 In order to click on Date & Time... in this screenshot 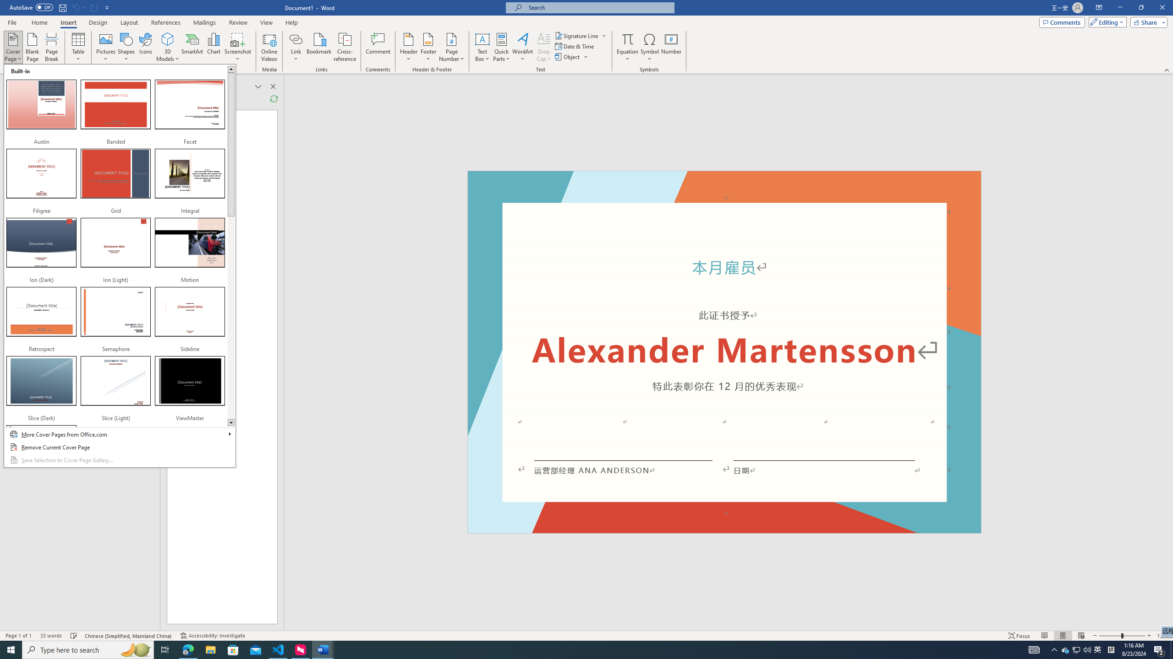, I will do `click(576, 46)`.